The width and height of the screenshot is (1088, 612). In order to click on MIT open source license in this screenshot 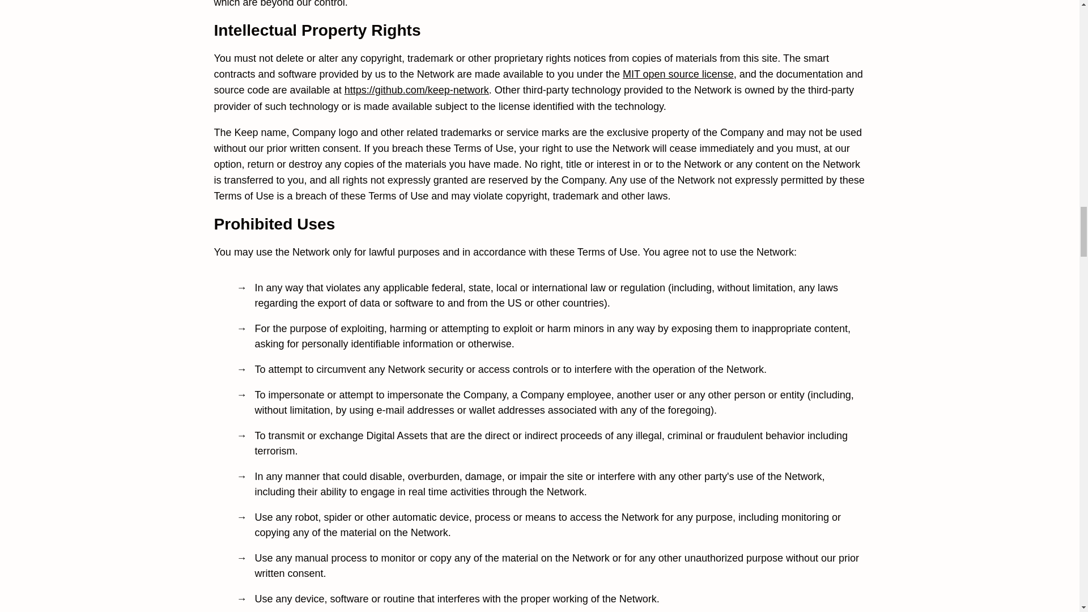, I will do `click(678, 74)`.